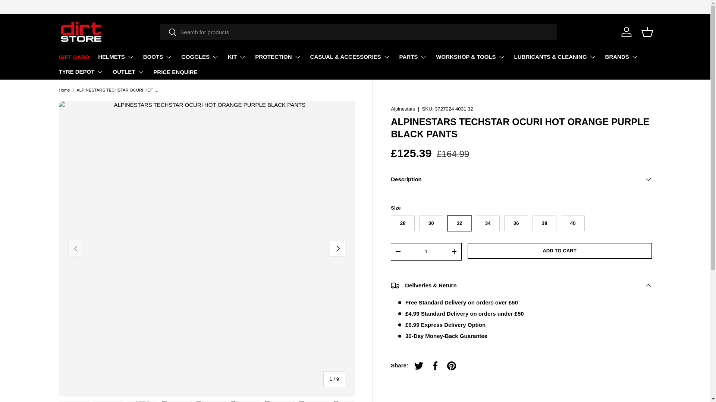 The height and width of the screenshot is (402, 716). Describe the element at coordinates (168, 32) in the screenshot. I see `Search` at that location.